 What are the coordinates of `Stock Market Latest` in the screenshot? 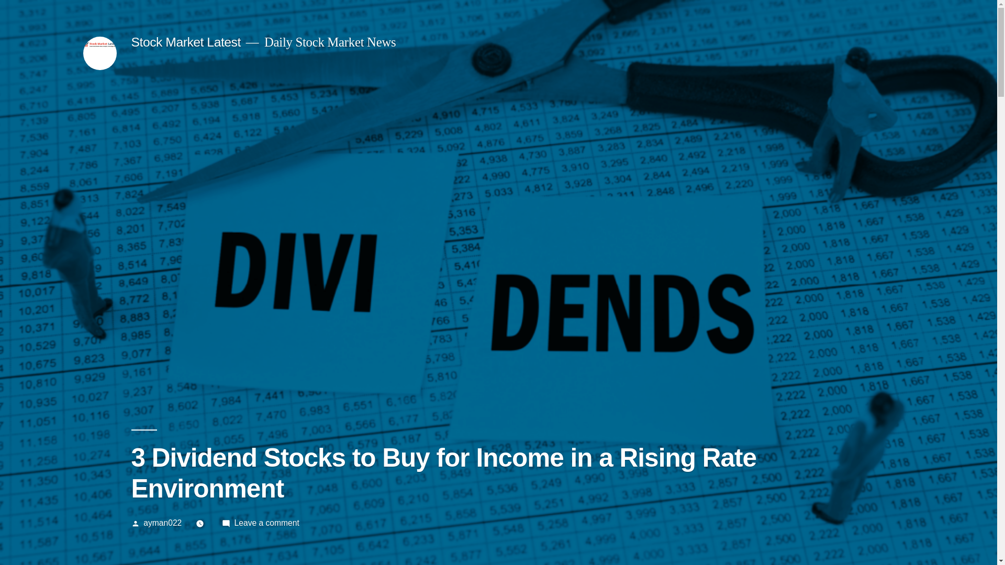 It's located at (185, 42).